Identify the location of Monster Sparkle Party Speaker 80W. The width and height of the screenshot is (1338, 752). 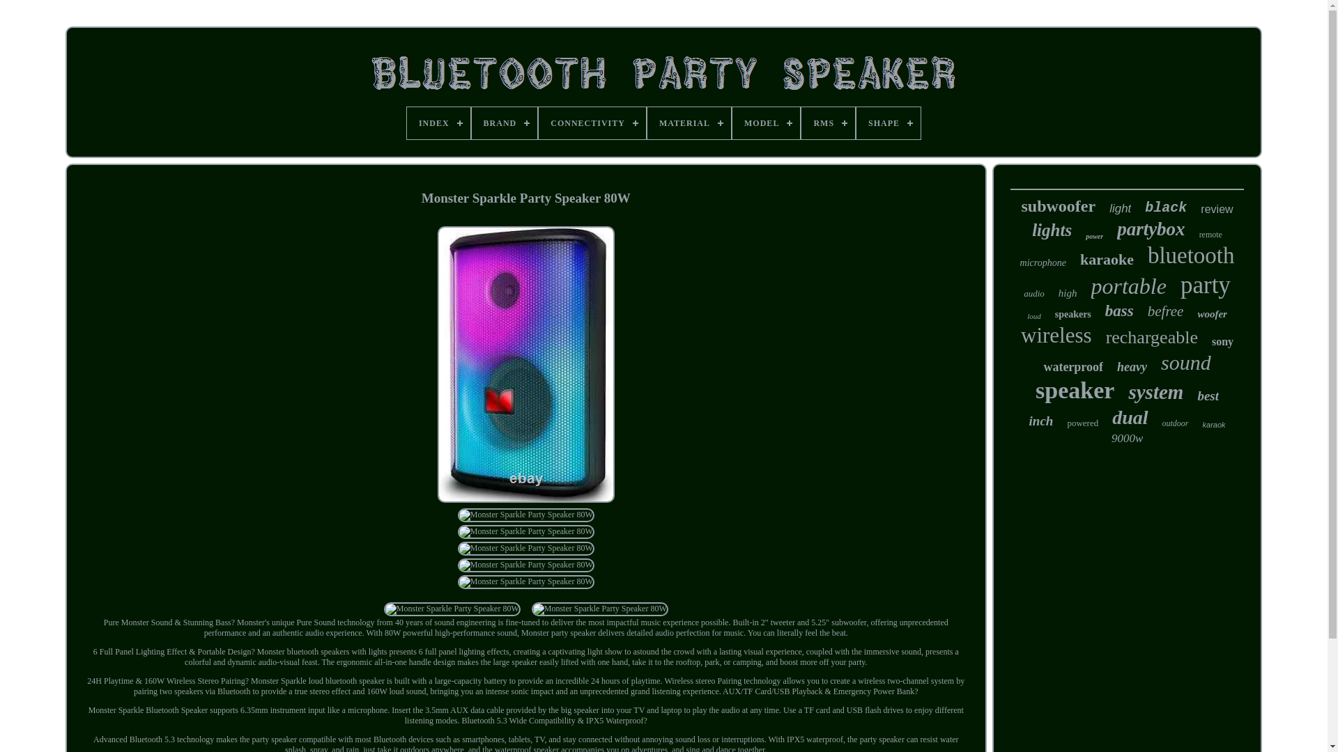
(525, 515).